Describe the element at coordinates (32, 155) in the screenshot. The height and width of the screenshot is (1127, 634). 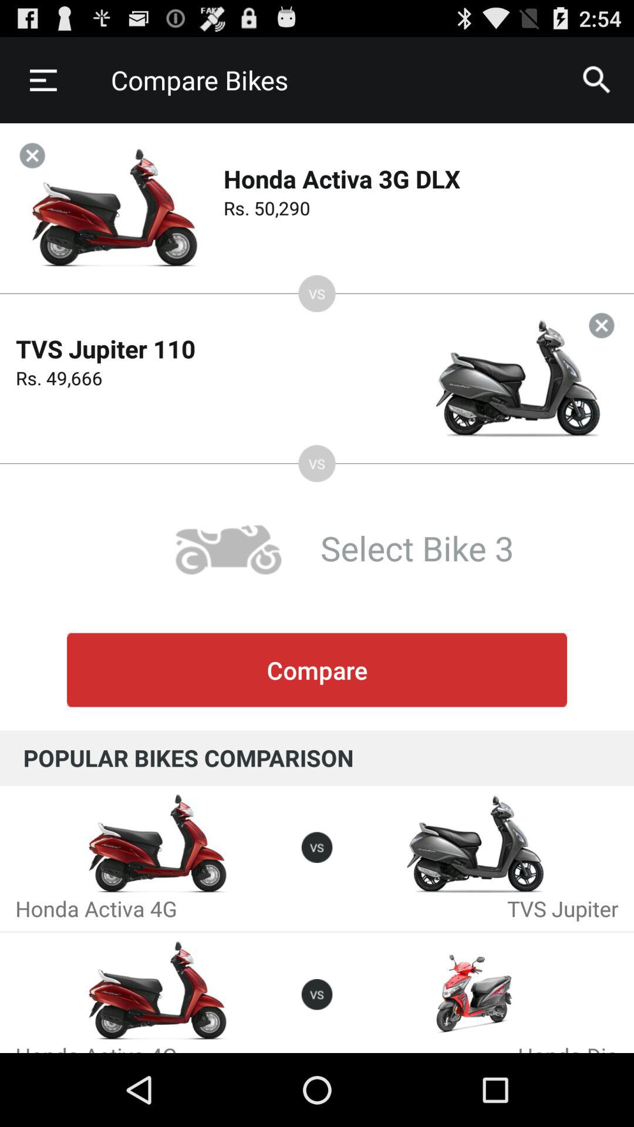
I see `the button is used to close the bike page and proceed with another one to be compared` at that location.